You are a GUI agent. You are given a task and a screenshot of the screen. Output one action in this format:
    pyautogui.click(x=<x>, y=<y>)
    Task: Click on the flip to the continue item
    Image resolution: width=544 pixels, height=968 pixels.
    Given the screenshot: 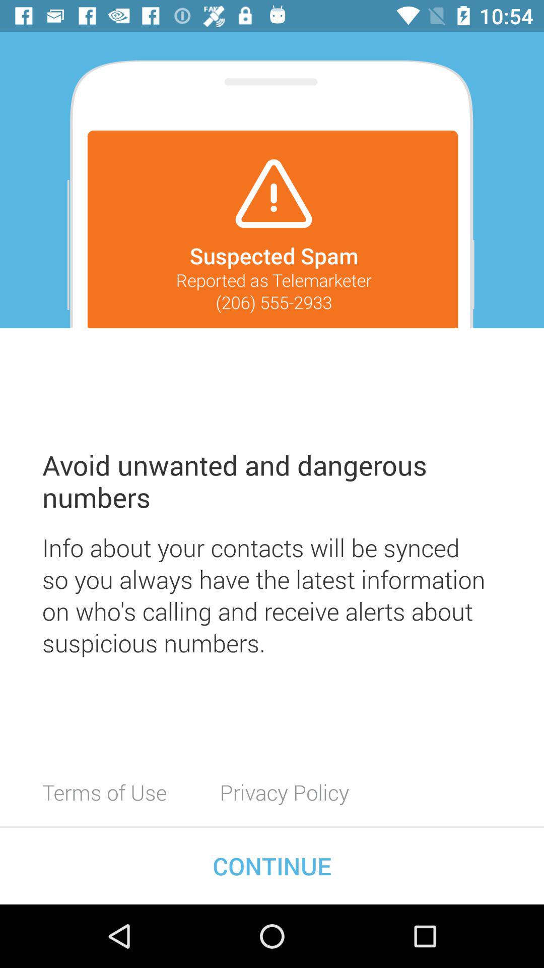 What is the action you would take?
    pyautogui.click(x=272, y=866)
    